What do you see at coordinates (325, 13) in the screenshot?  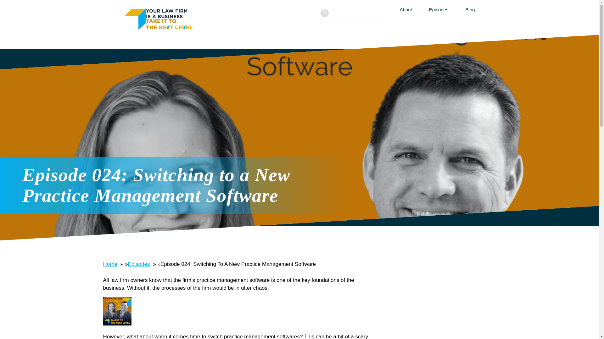 I see `Search` at bounding box center [325, 13].